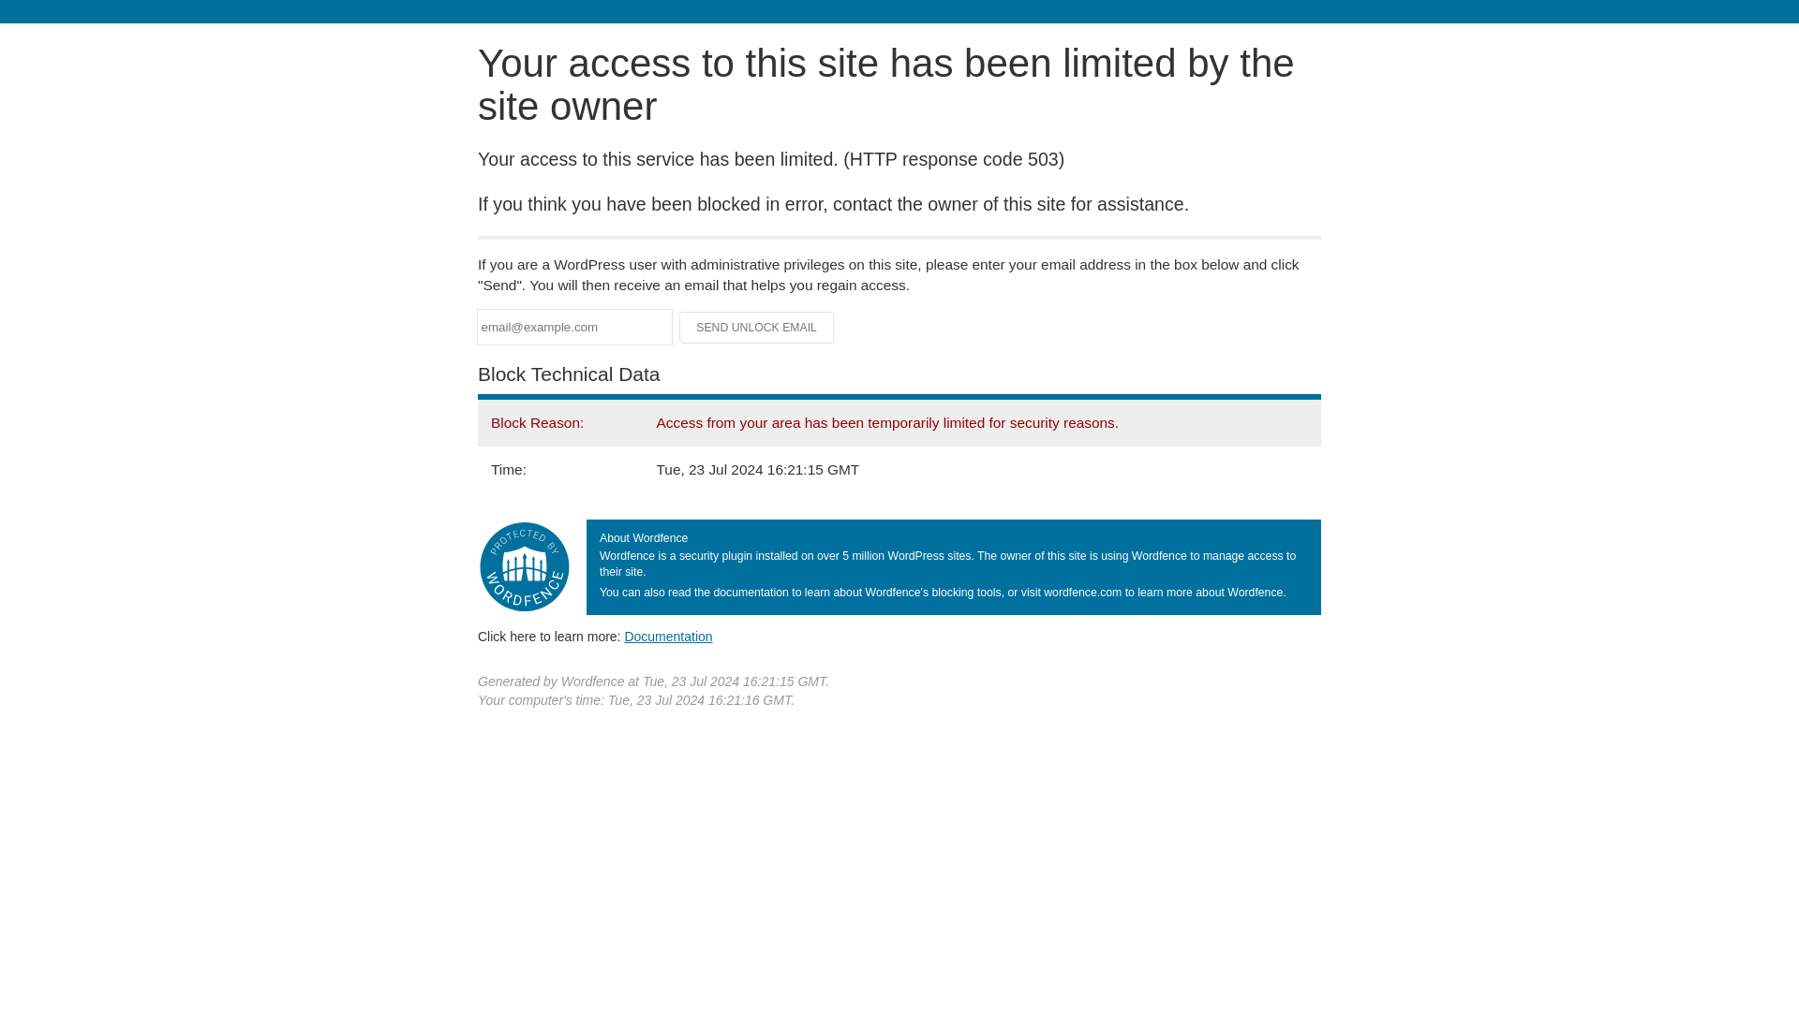  Describe the element at coordinates (668, 636) in the screenshot. I see `Documentation` at that location.